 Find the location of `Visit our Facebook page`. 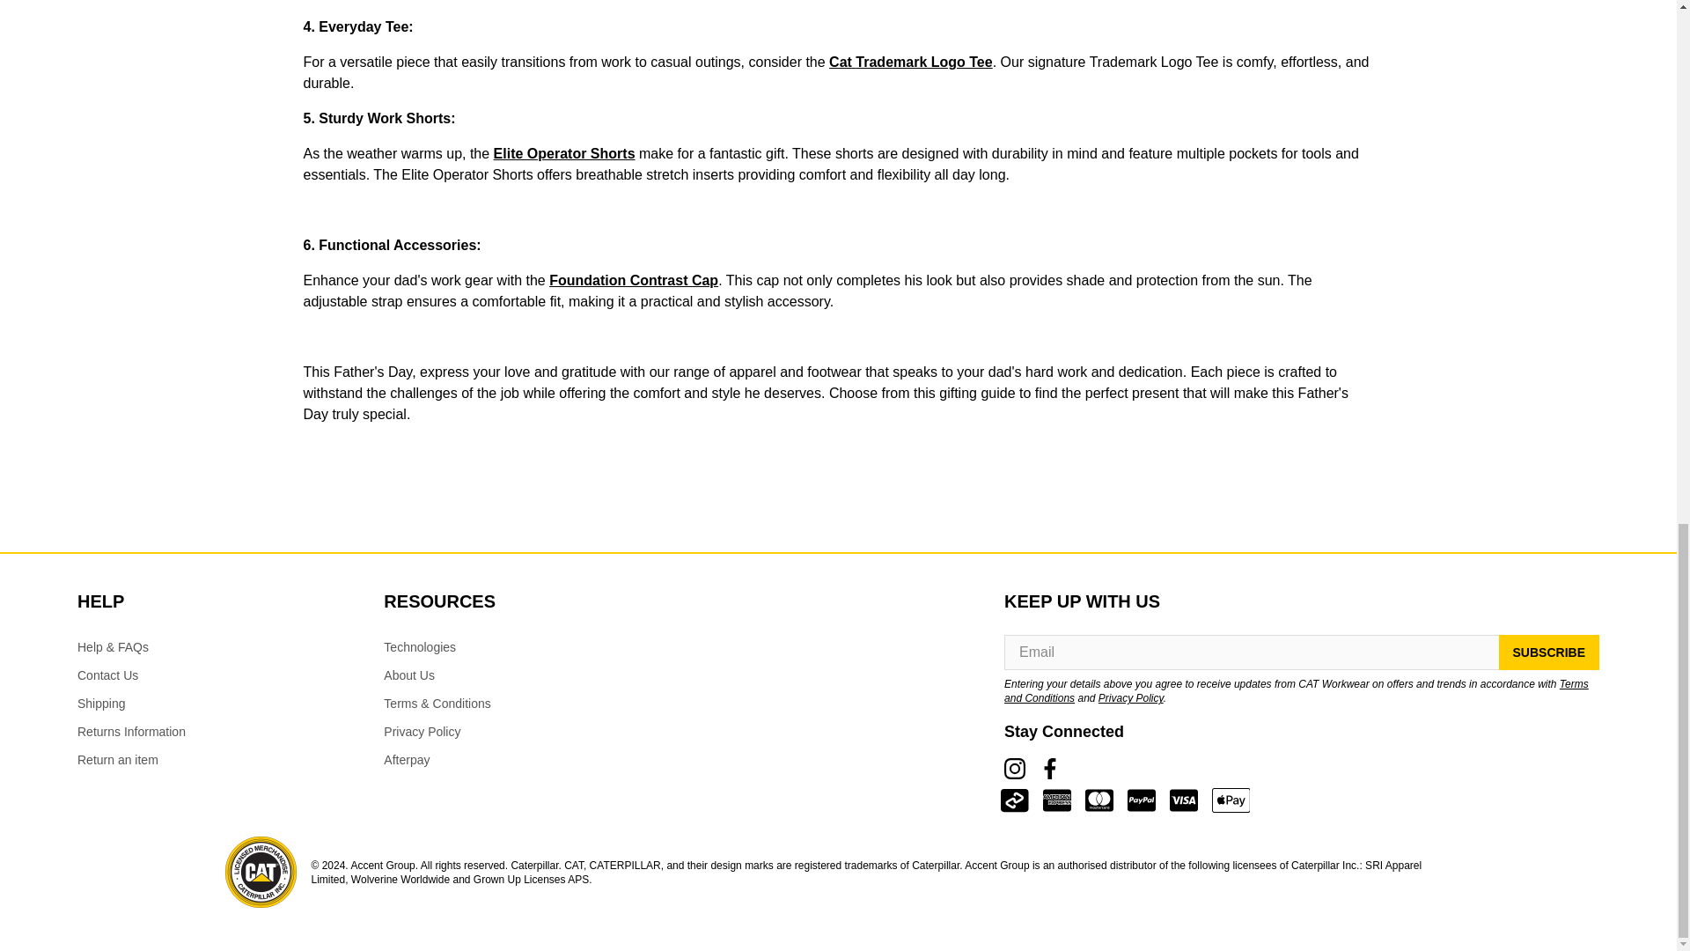

Visit our Facebook page is located at coordinates (1050, 769).